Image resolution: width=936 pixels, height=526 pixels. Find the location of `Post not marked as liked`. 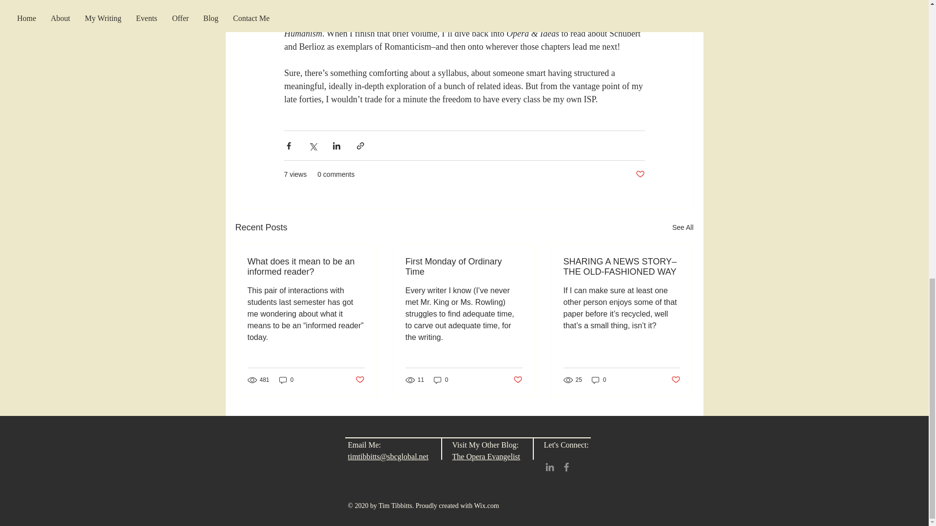

Post not marked as liked is located at coordinates (640, 174).